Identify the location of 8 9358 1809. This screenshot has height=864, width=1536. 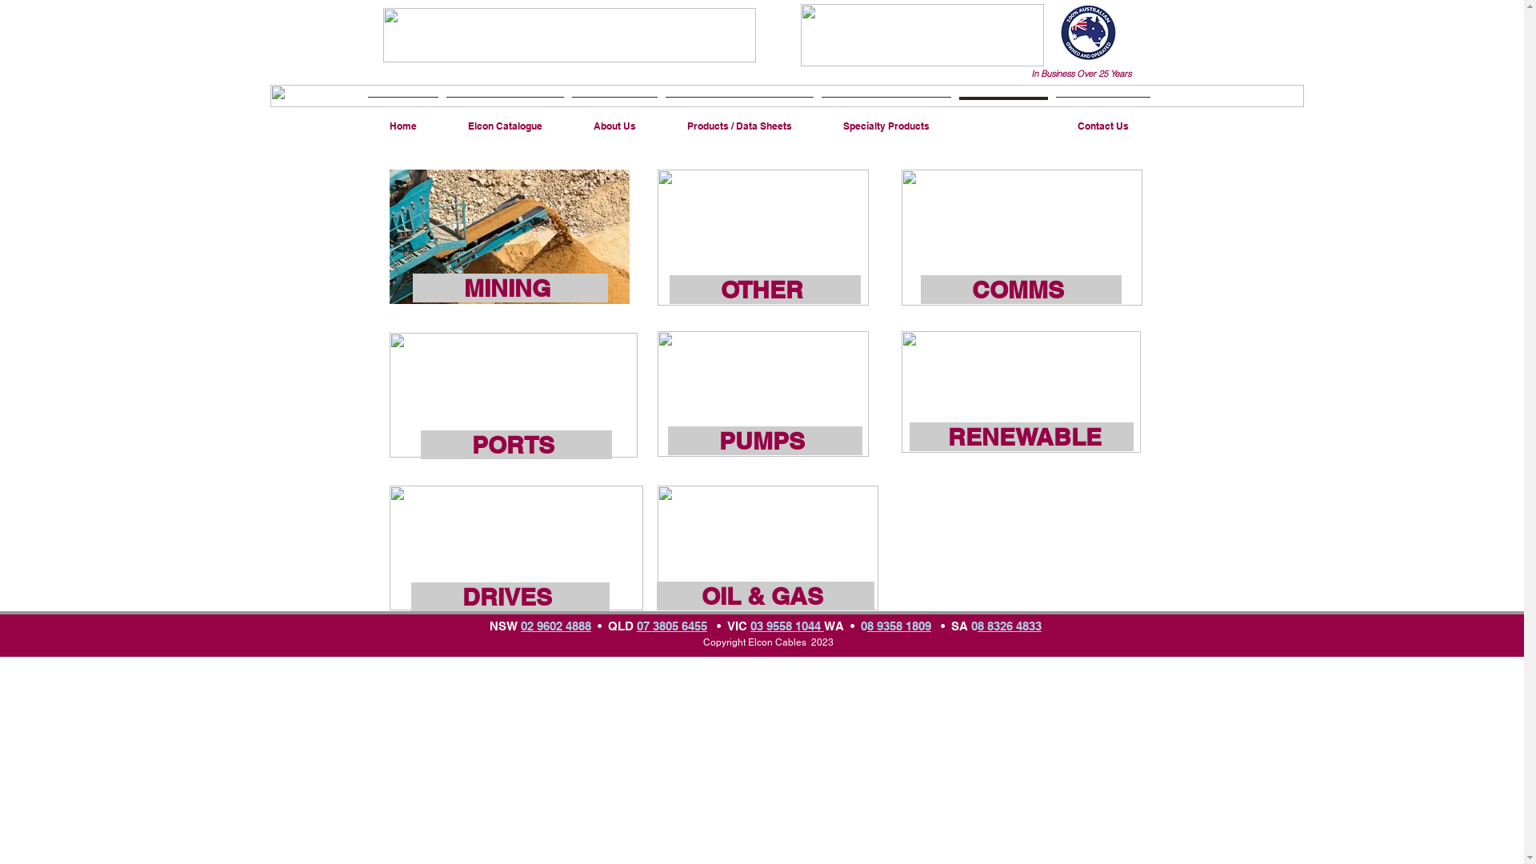
(899, 626).